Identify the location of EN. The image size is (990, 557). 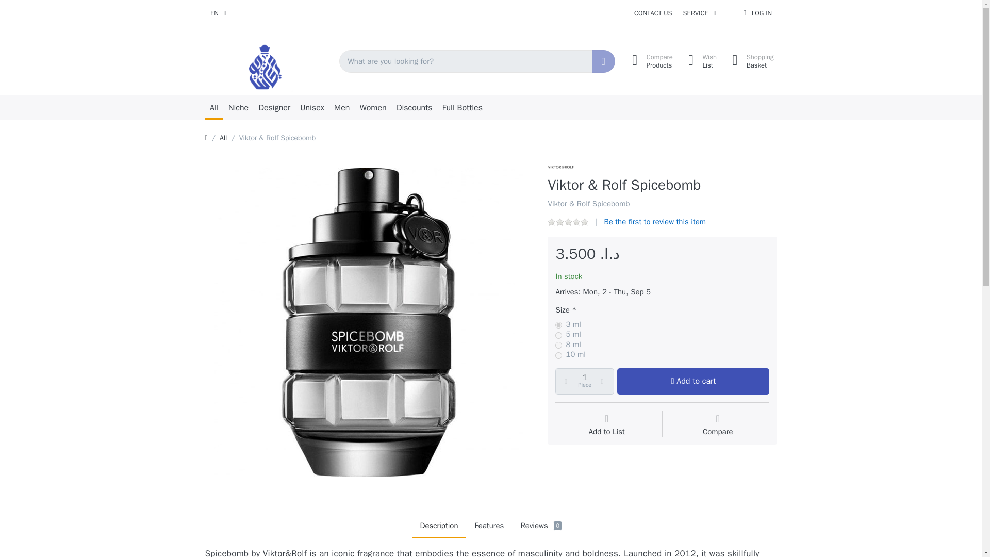
(312, 107).